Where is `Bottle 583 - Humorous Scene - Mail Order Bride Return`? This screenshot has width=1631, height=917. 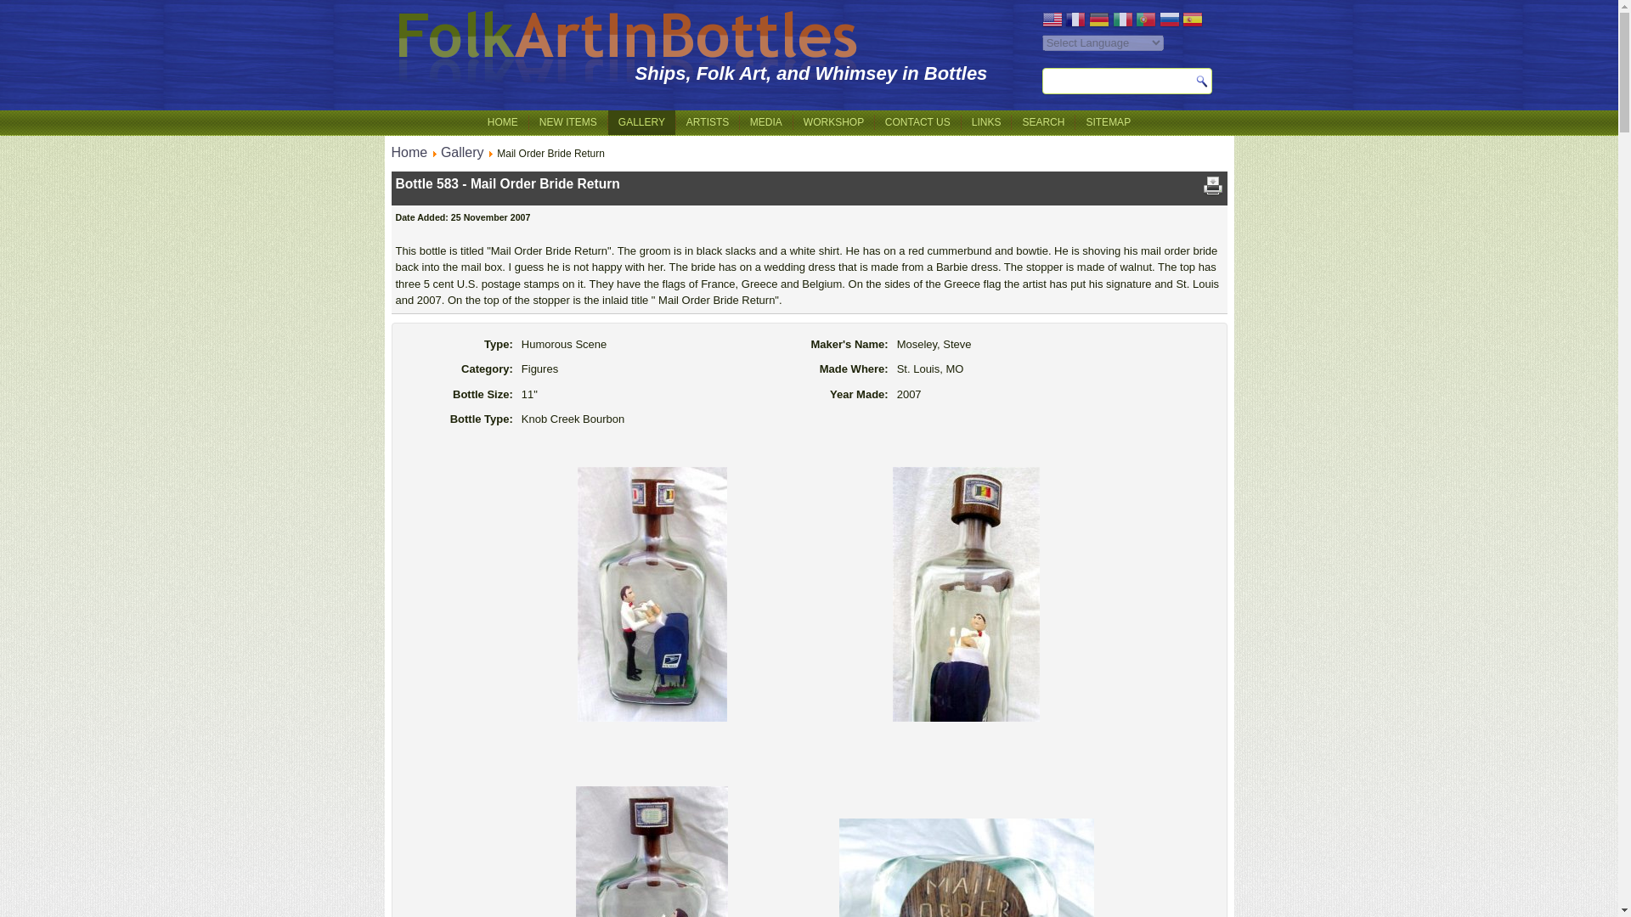 Bottle 583 - Humorous Scene - Mail Order Bride Return is located at coordinates (966, 596).